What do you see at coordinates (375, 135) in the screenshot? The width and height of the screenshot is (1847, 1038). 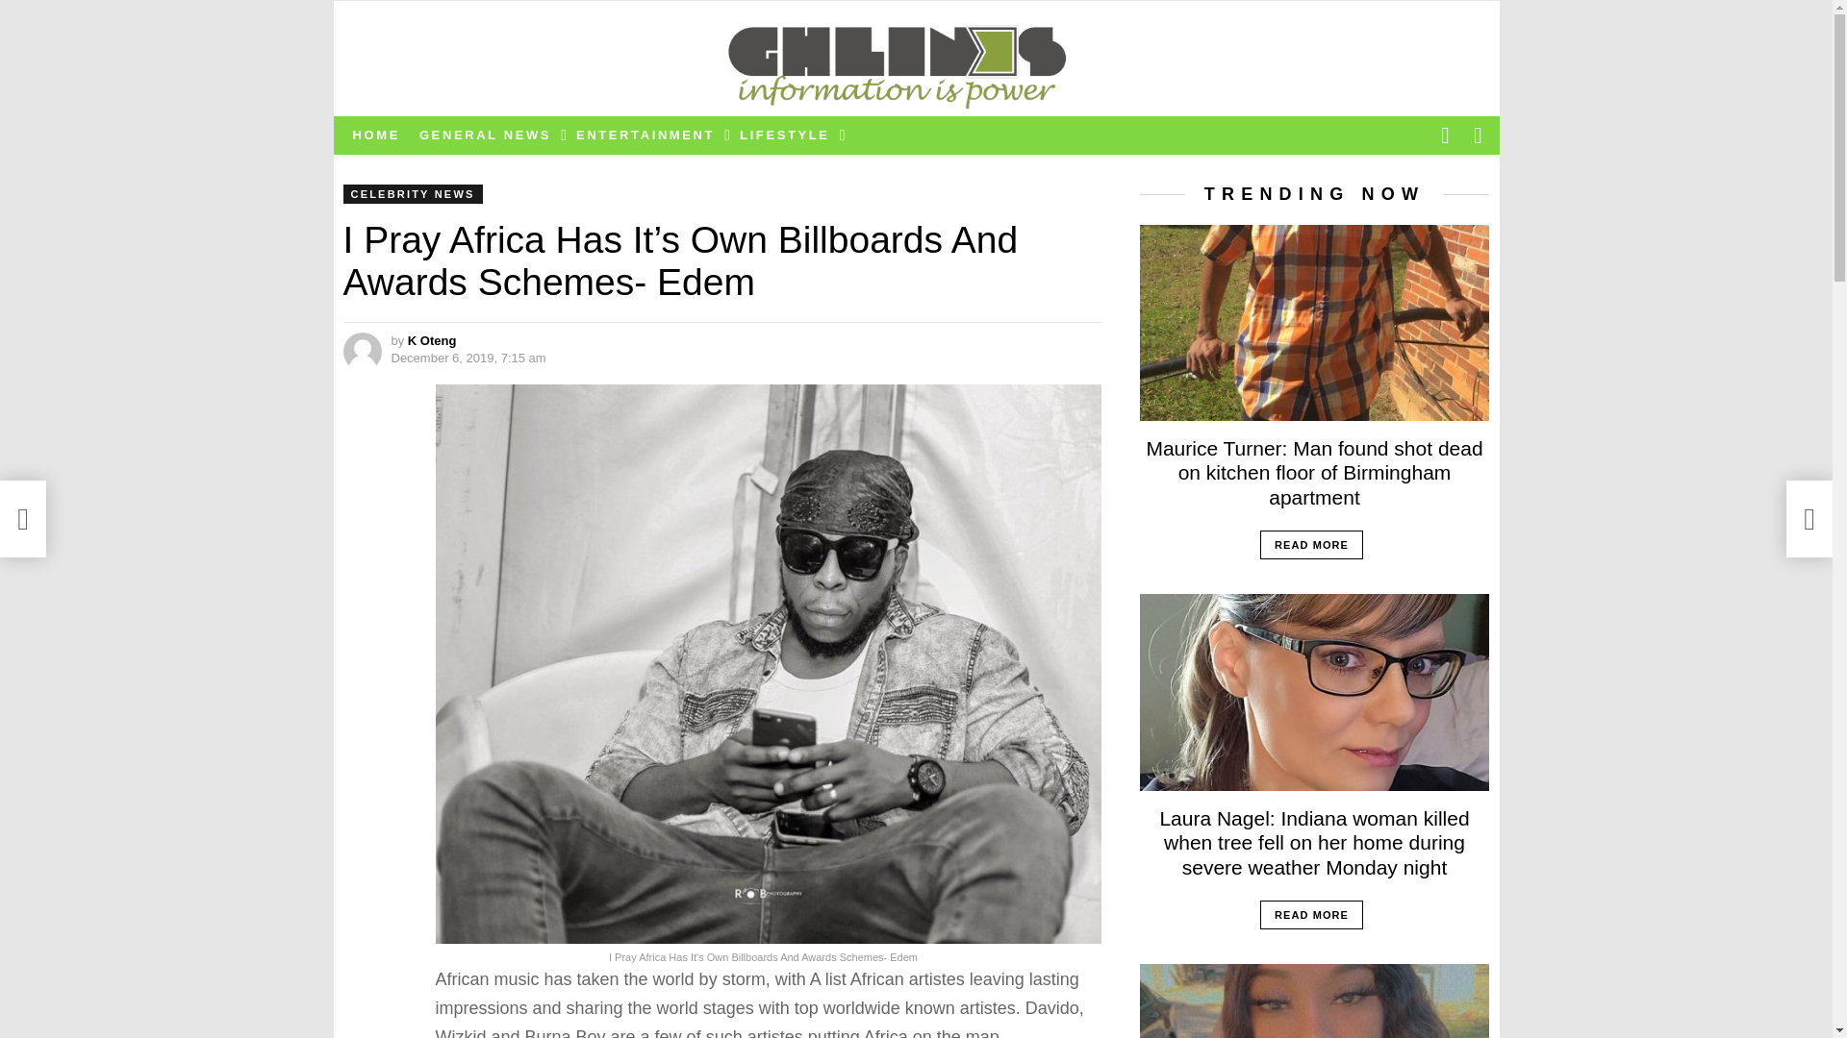 I see `HOME` at bounding box center [375, 135].